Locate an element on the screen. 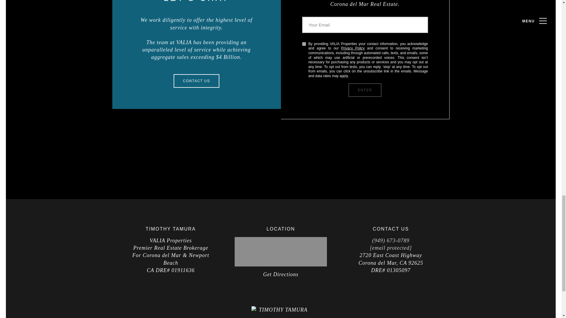 The width and height of the screenshot is (566, 318). CONTACT US is located at coordinates (196, 81).